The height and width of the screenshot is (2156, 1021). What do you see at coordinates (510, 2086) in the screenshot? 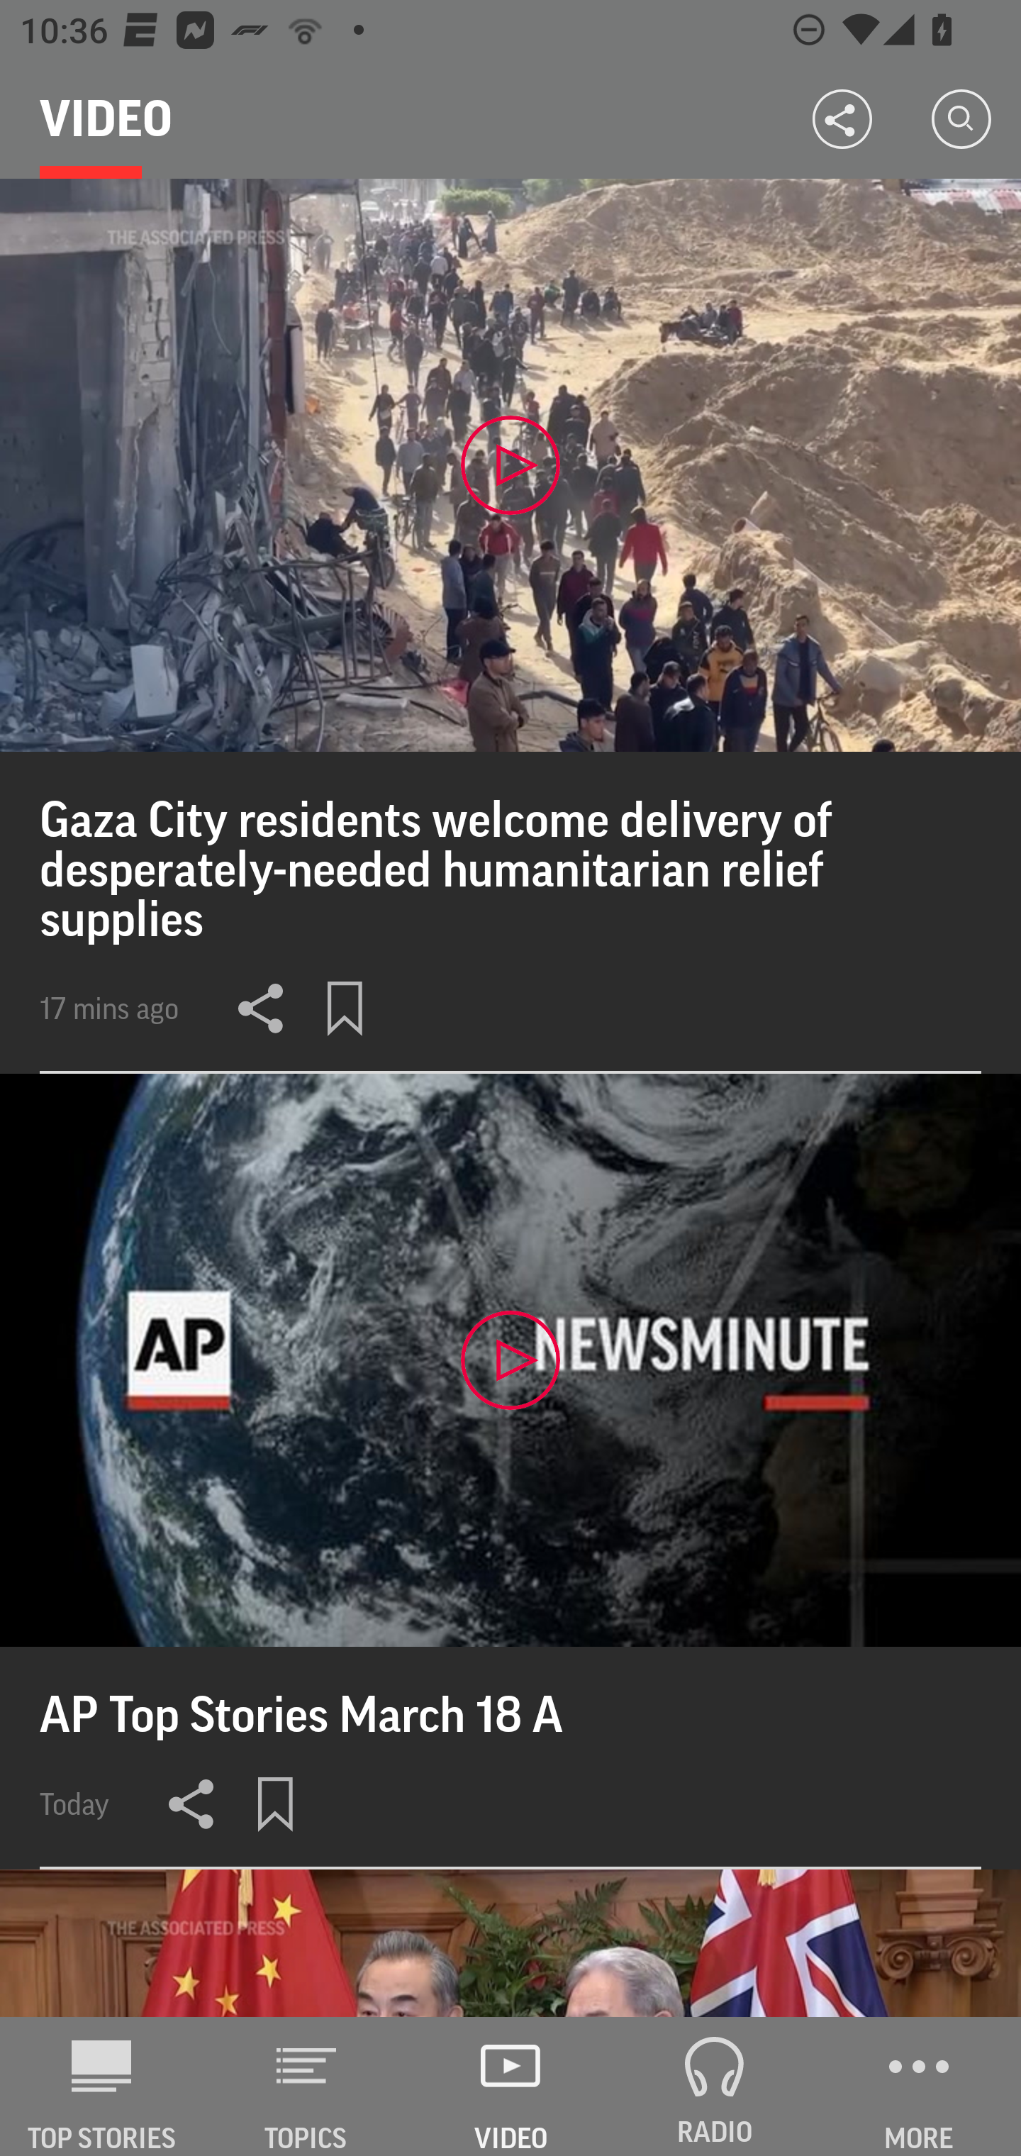
I see `VIDEO` at bounding box center [510, 2086].